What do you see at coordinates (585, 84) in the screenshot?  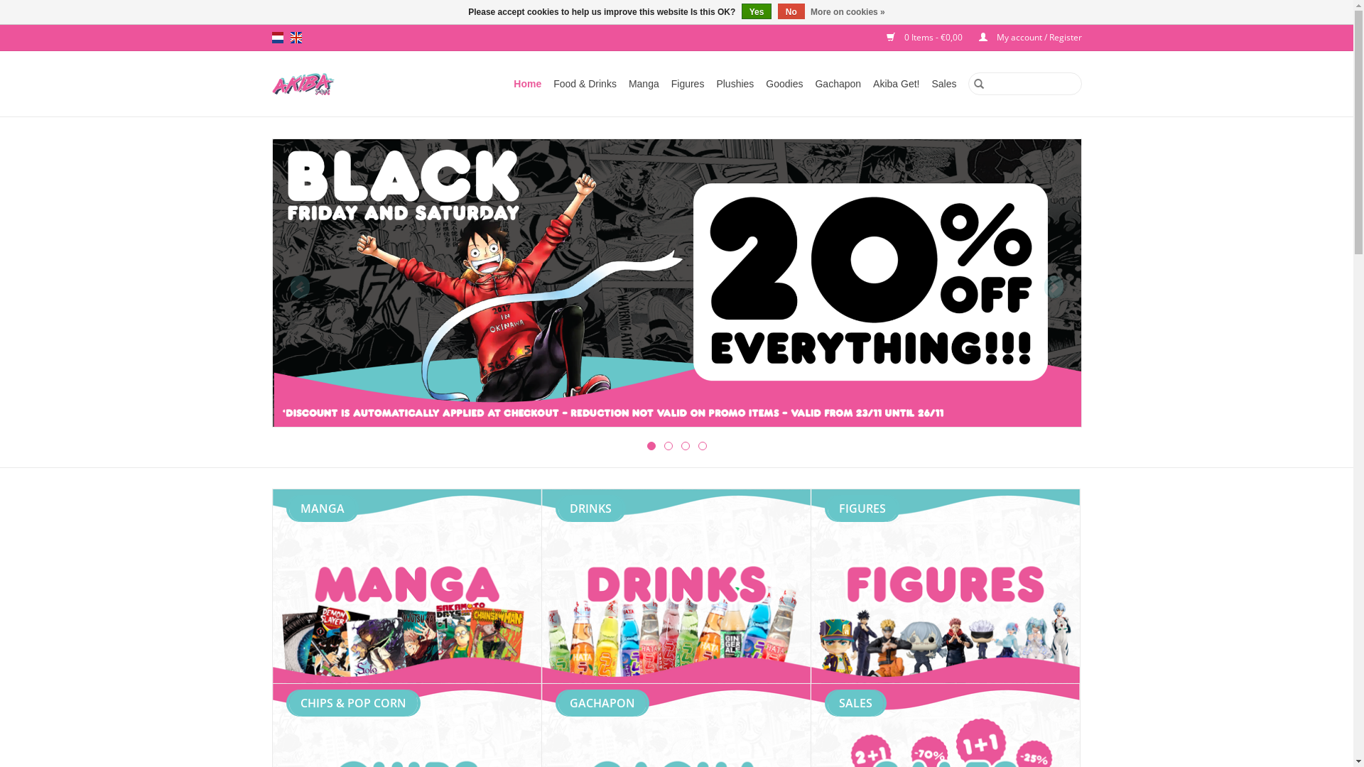 I see `Food & Drinks` at bounding box center [585, 84].